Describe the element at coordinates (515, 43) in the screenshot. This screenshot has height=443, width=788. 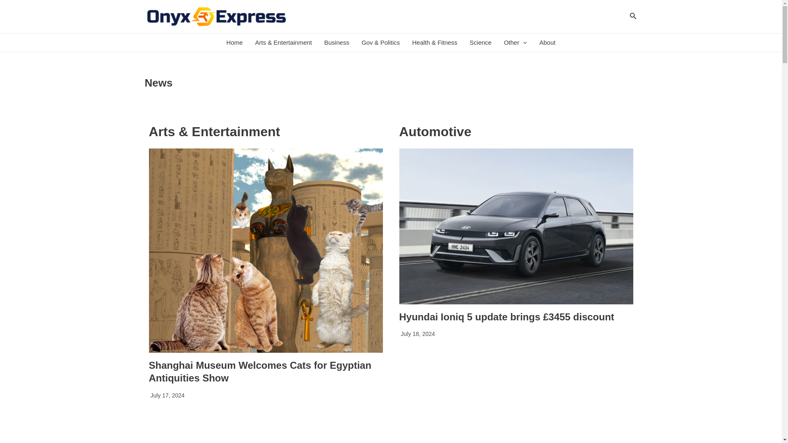
I see `Other` at that location.